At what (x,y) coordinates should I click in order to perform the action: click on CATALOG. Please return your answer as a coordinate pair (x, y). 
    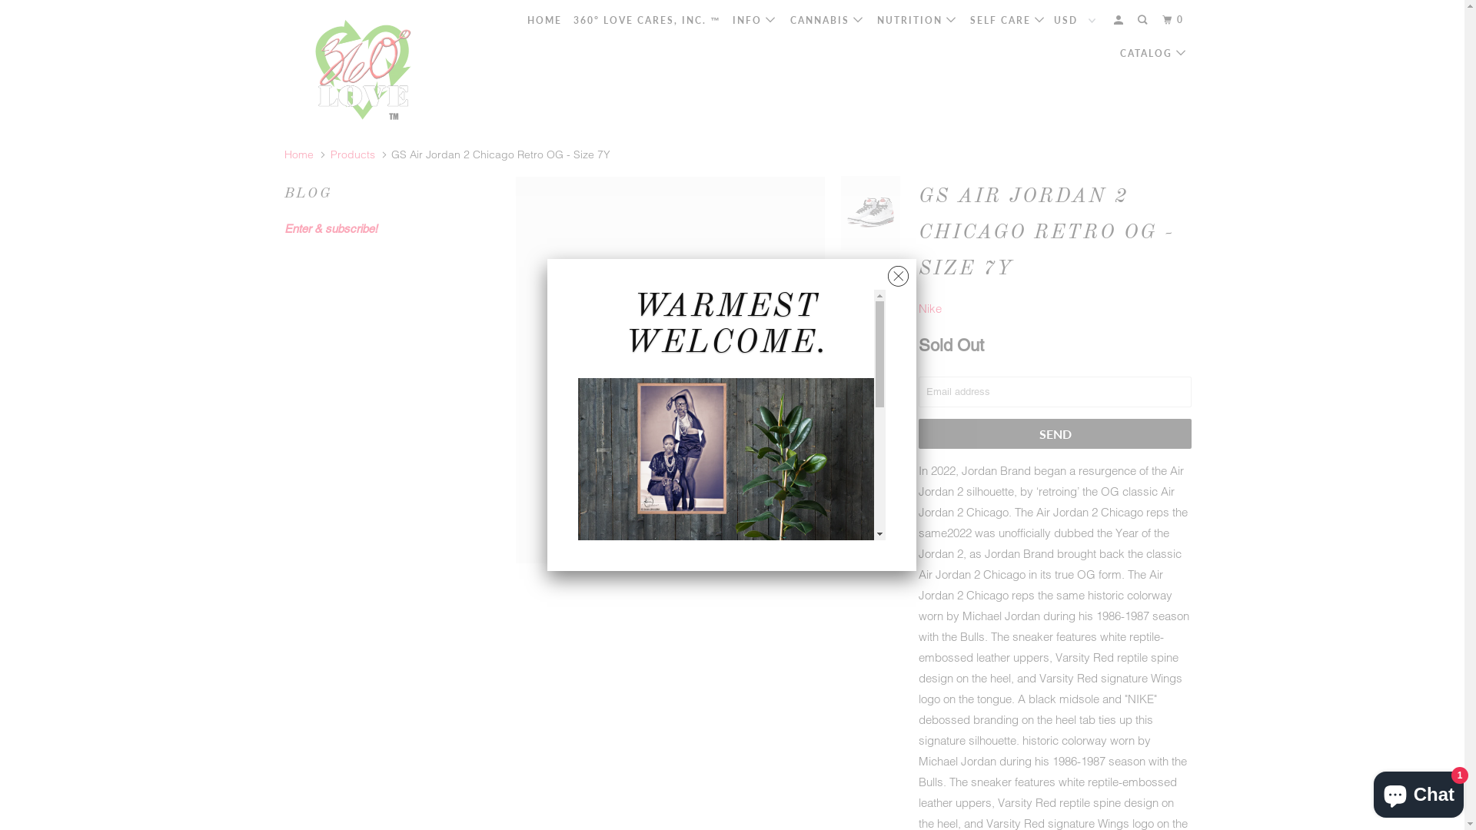
    Looking at the image, I should click on (1155, 54).